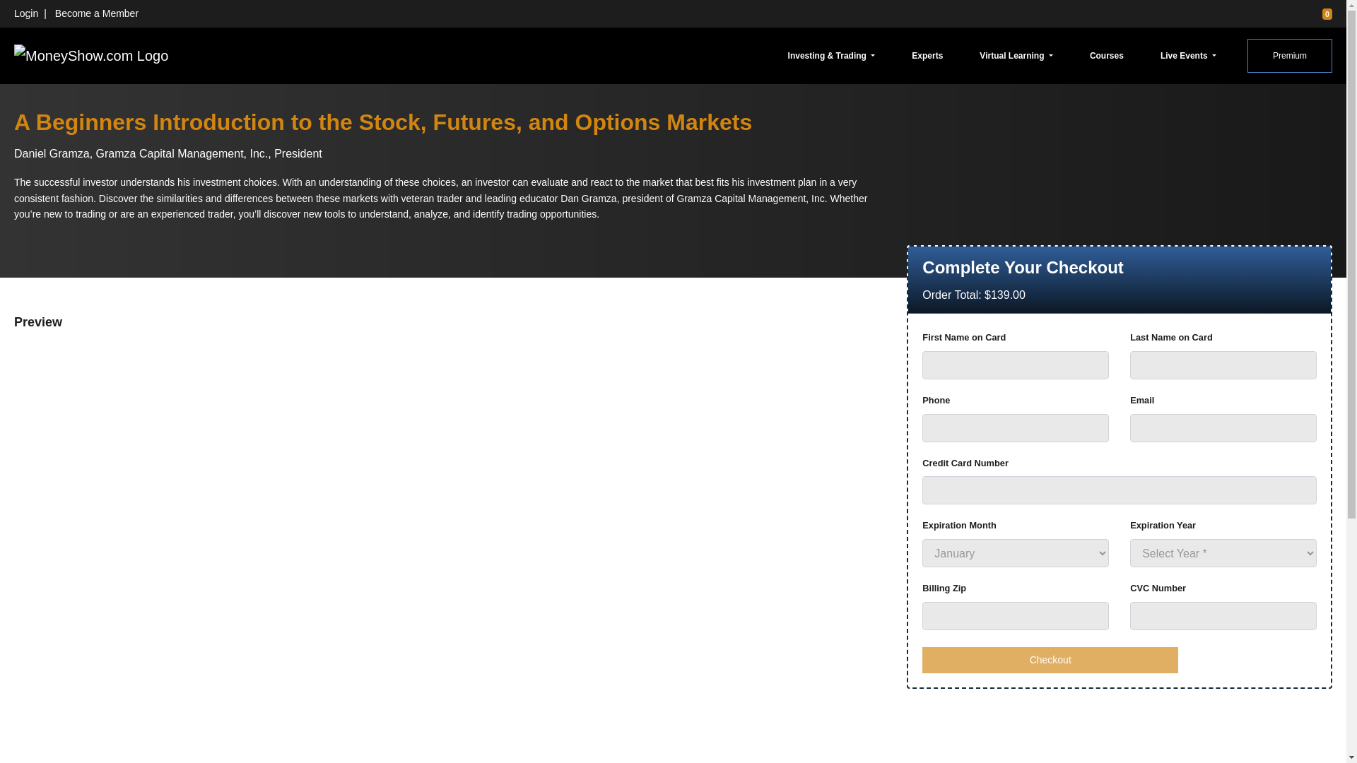  Describe the element at coordinates (25, 13) in the screenshot. I see `Login` at that location.